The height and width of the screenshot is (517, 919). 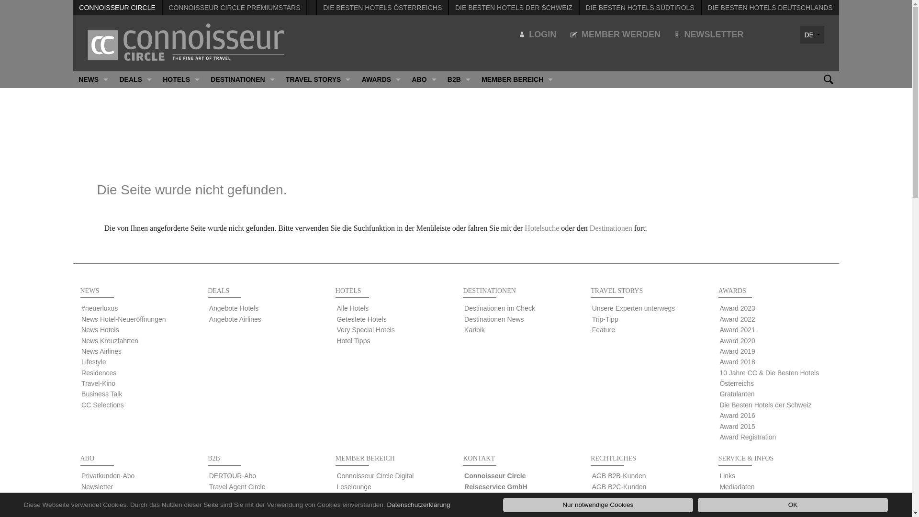 I want to click on BUSINESS TALK, so click(x=93, y=231).